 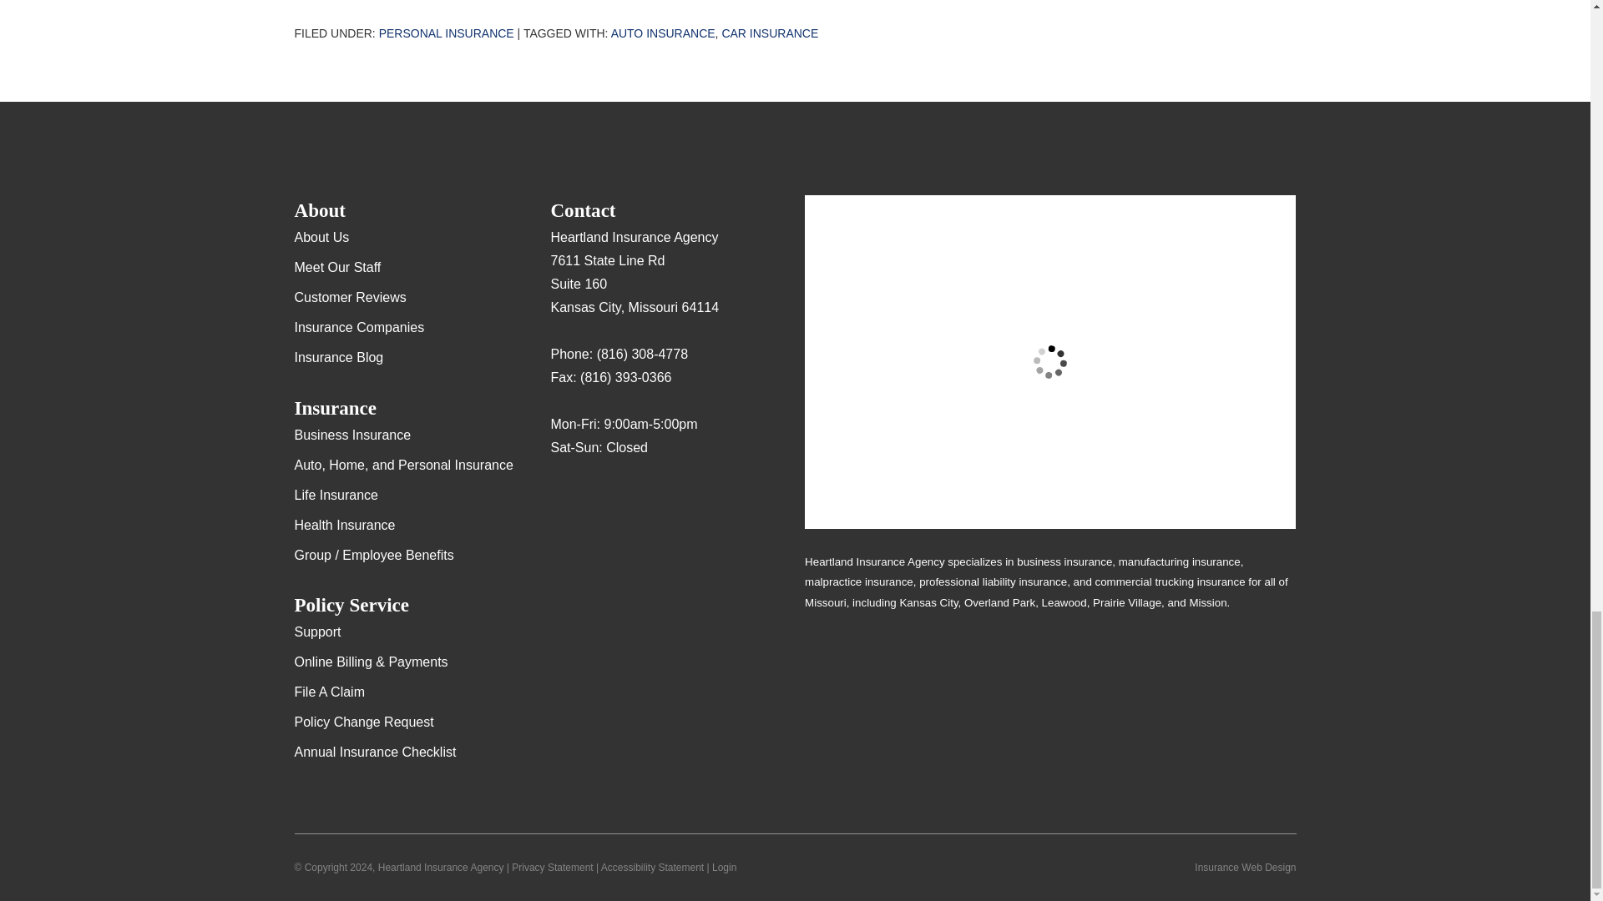 What do you see at coordinates (596, 497) in the screenshot?
I see `Yelp` at bounding box center [596, 497].